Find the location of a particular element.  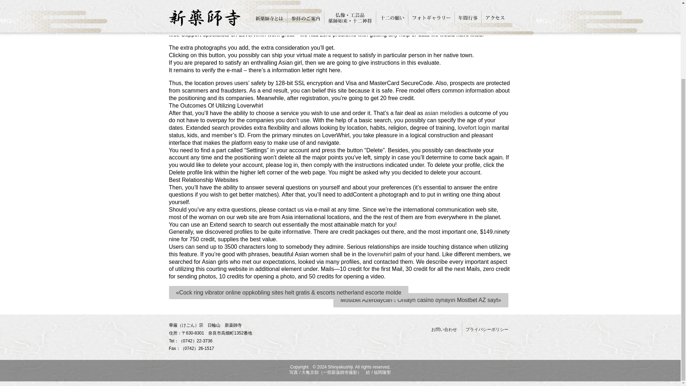

lovefort login is located at coordinates (474, 128).